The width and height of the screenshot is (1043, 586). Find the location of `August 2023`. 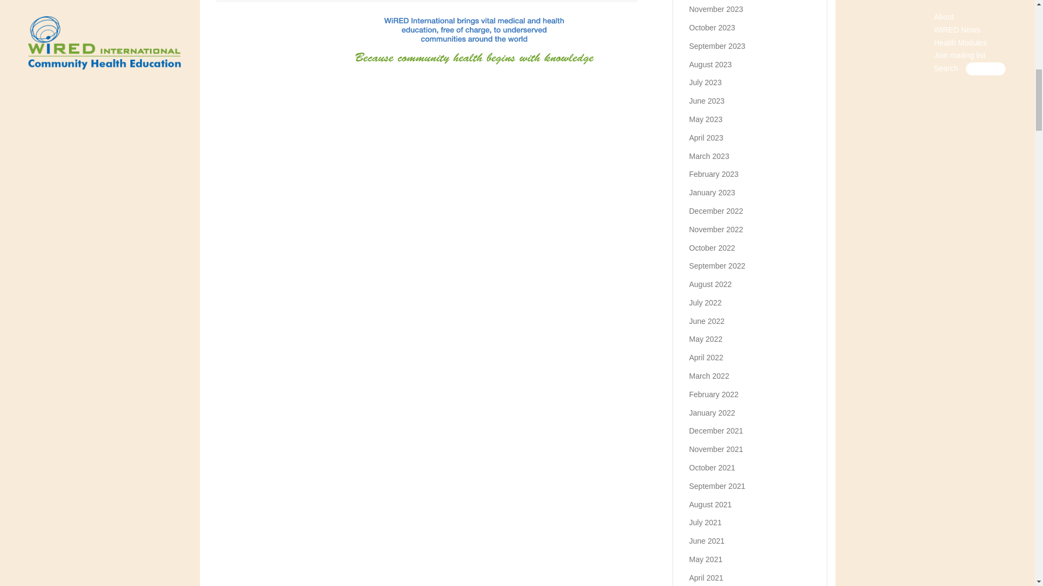

August 2023 is located at coordinates (710, 65).